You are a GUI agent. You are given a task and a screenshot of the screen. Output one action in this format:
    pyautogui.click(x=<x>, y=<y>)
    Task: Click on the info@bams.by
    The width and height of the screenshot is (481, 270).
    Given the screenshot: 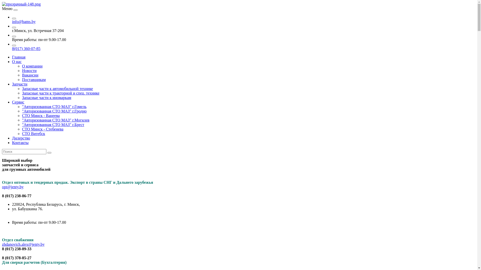 What is the action you would take?
    pyautogui.click(x=24, y=21)
    